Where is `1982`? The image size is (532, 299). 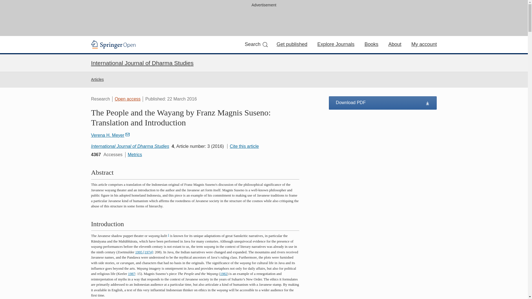
1982 is located at coordinates (223, 274).